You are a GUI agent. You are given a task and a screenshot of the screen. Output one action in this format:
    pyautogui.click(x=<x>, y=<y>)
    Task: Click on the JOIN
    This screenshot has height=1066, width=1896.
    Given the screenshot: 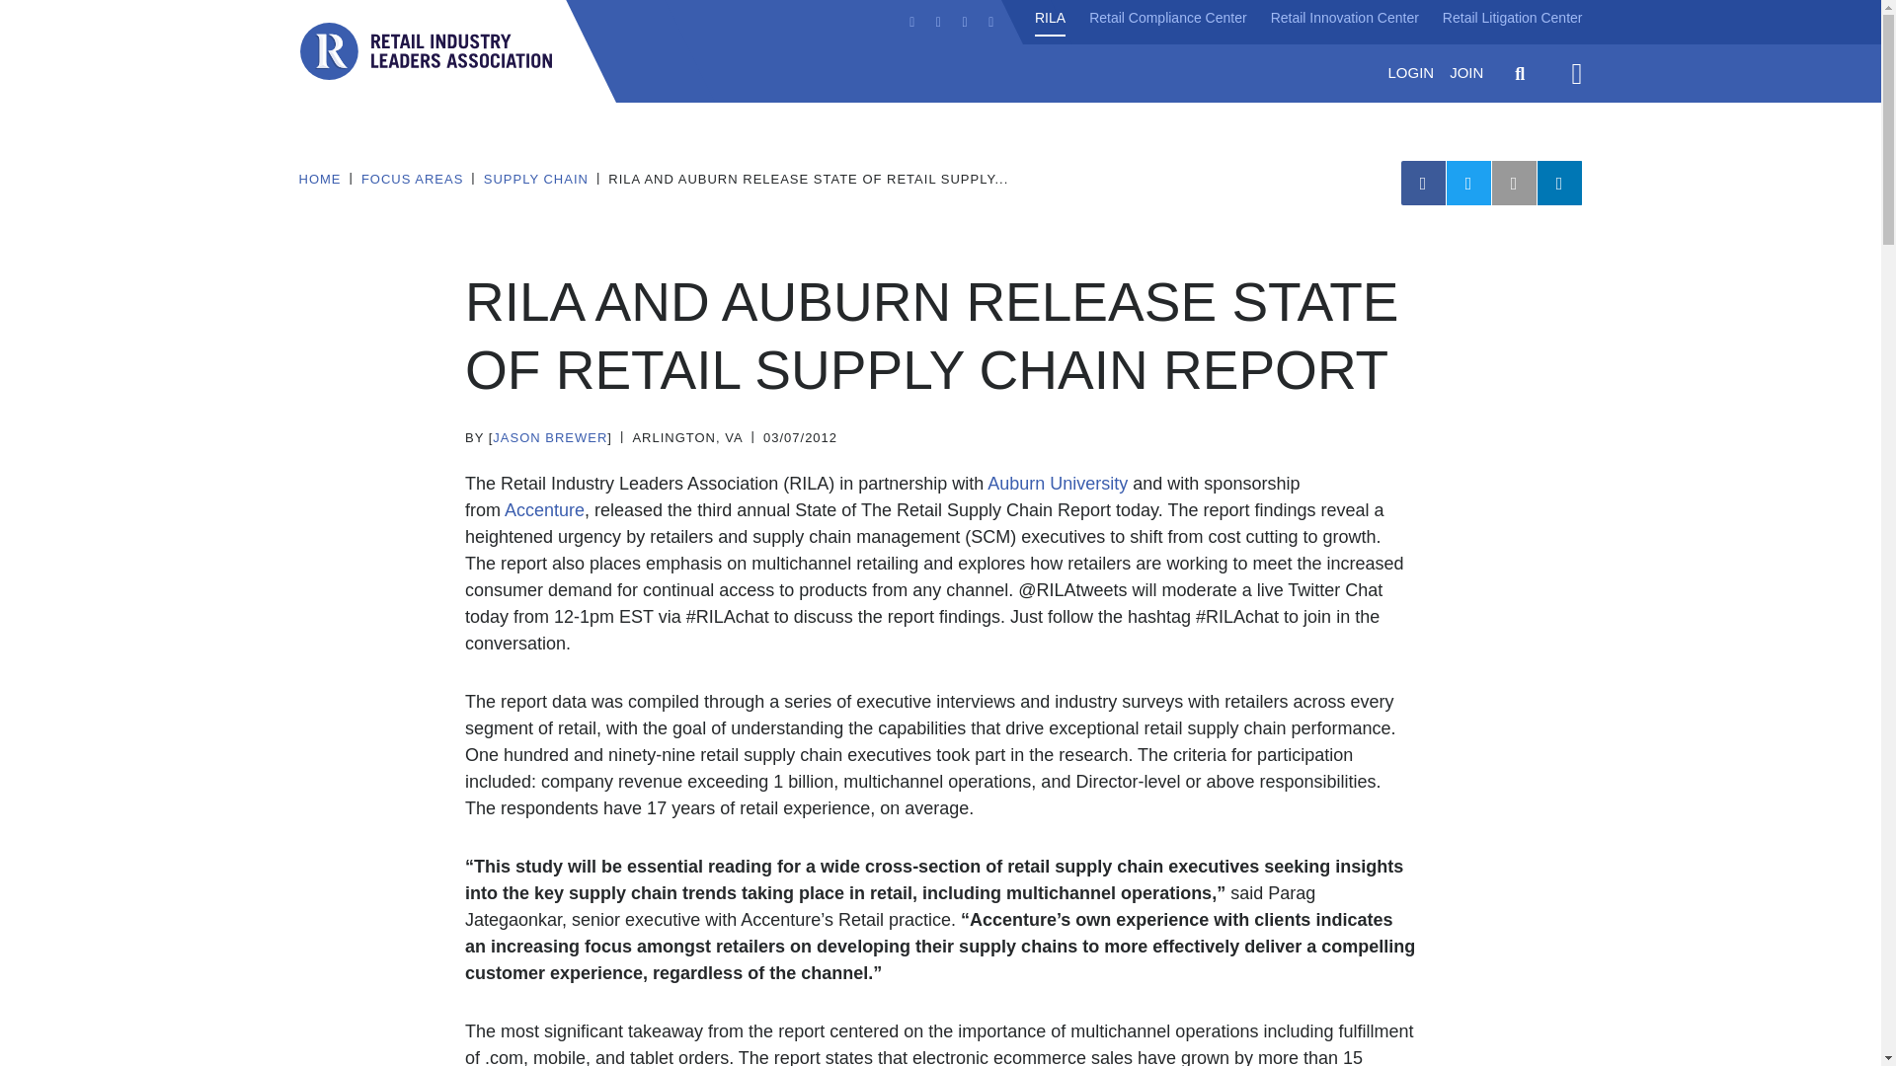 What is the action you would take?
    pyautogui.click(x=1465, y=73)
    